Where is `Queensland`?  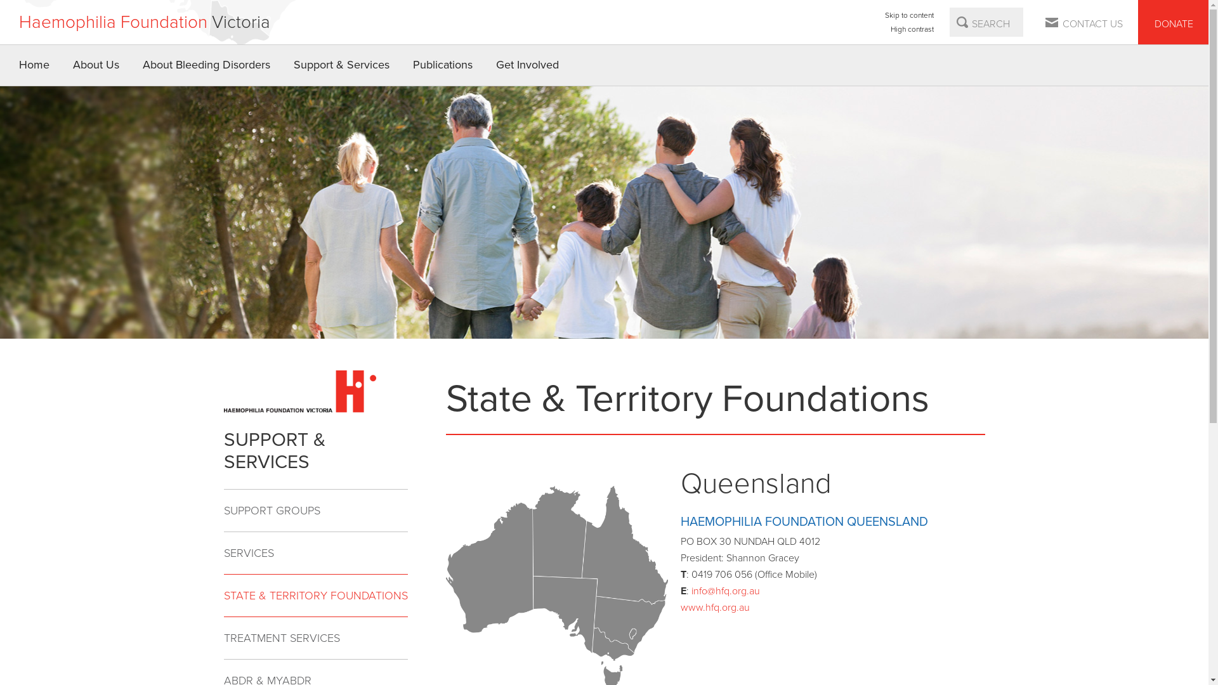 Queensland is located at coordinates (625, 545).